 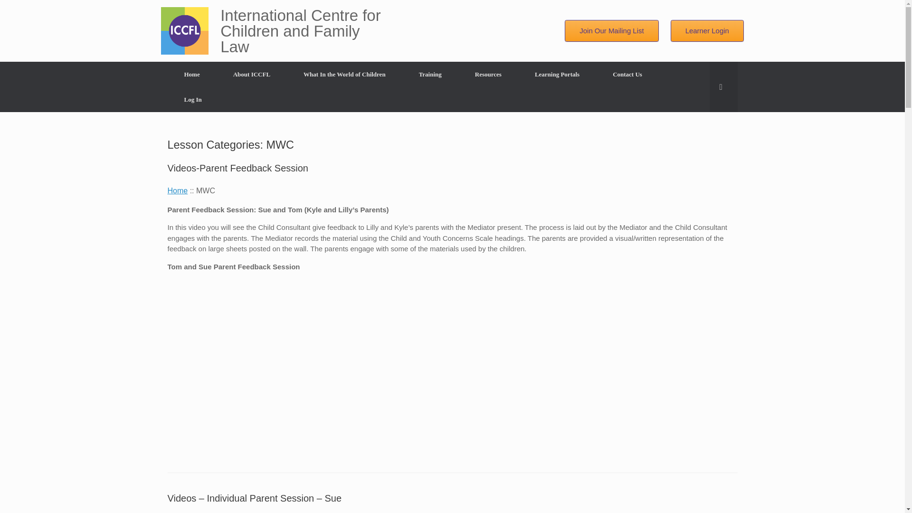 I want to click on Join Our Mailing List, so click(x=611, y=31).